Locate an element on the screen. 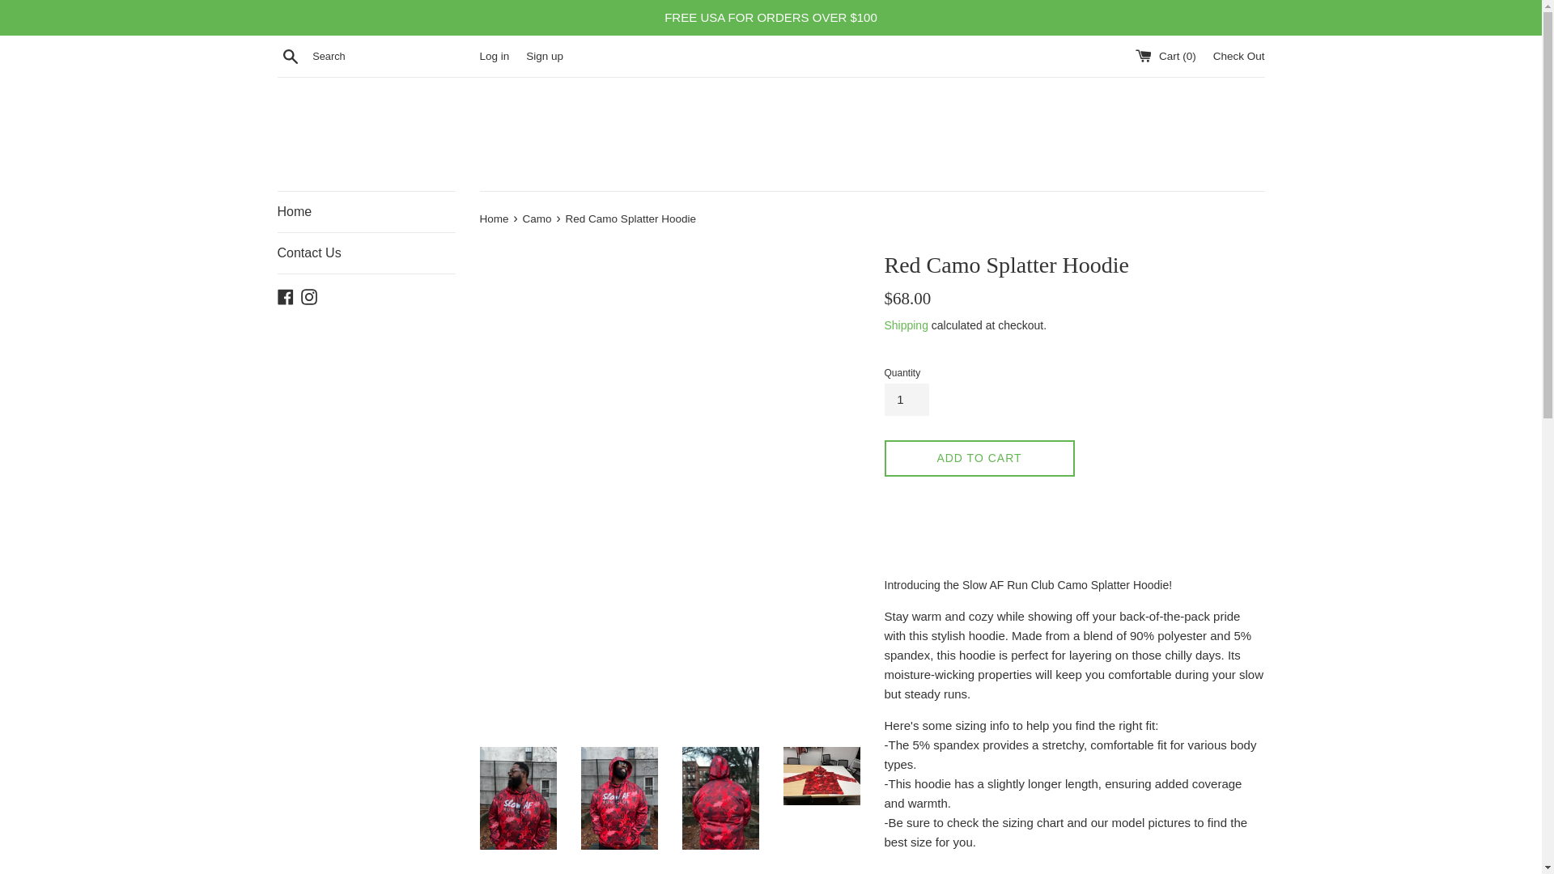  1 is located at coordinates (906, 400).